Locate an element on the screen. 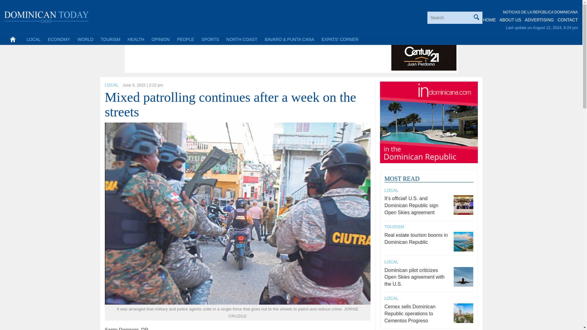 This screenshot has height=330, width=587. HEALTH is located at coordinates (136, 39).